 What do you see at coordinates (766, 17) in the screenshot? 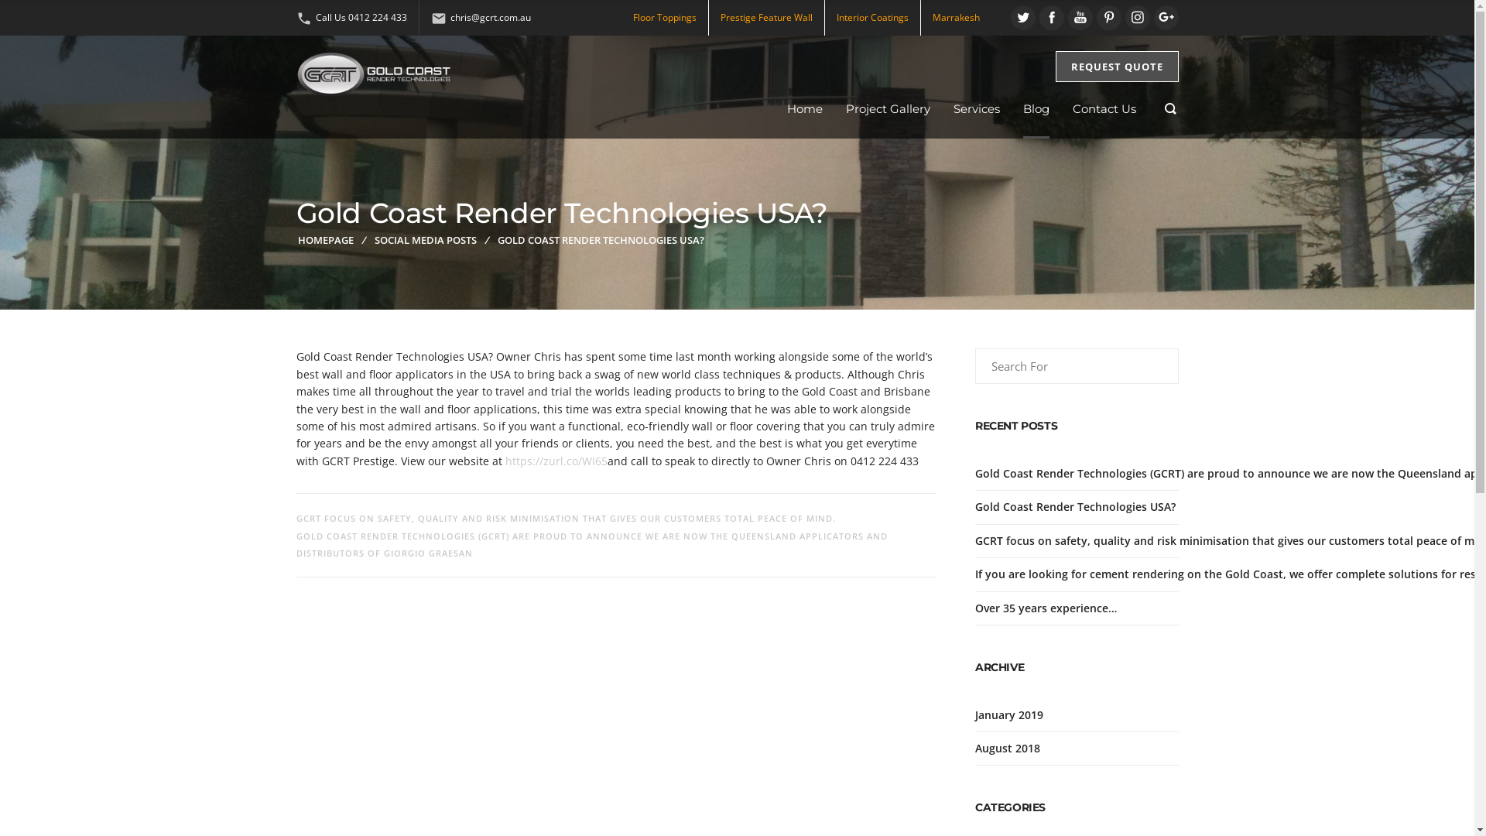
I see `Prestige Feature Wall` at bounding box center [766, 17].